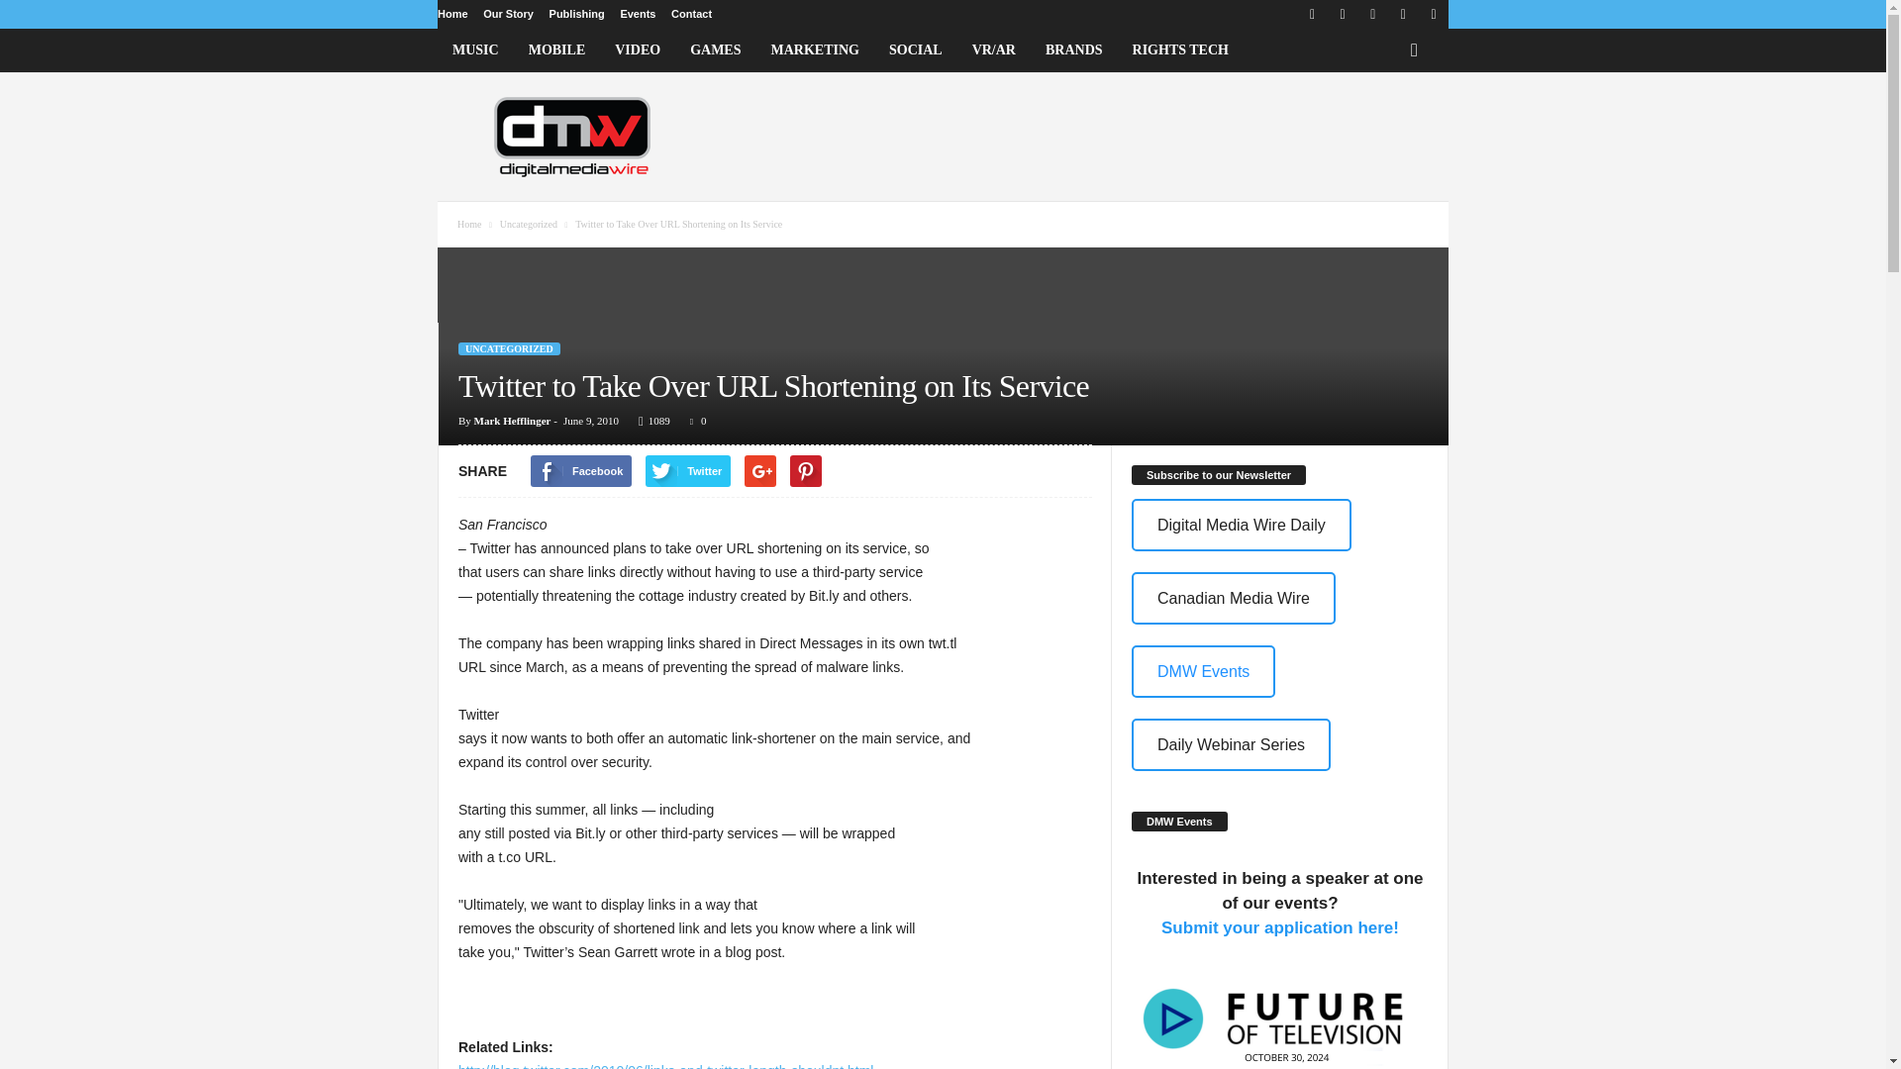  I want to click on Contact, so click(691, 14).